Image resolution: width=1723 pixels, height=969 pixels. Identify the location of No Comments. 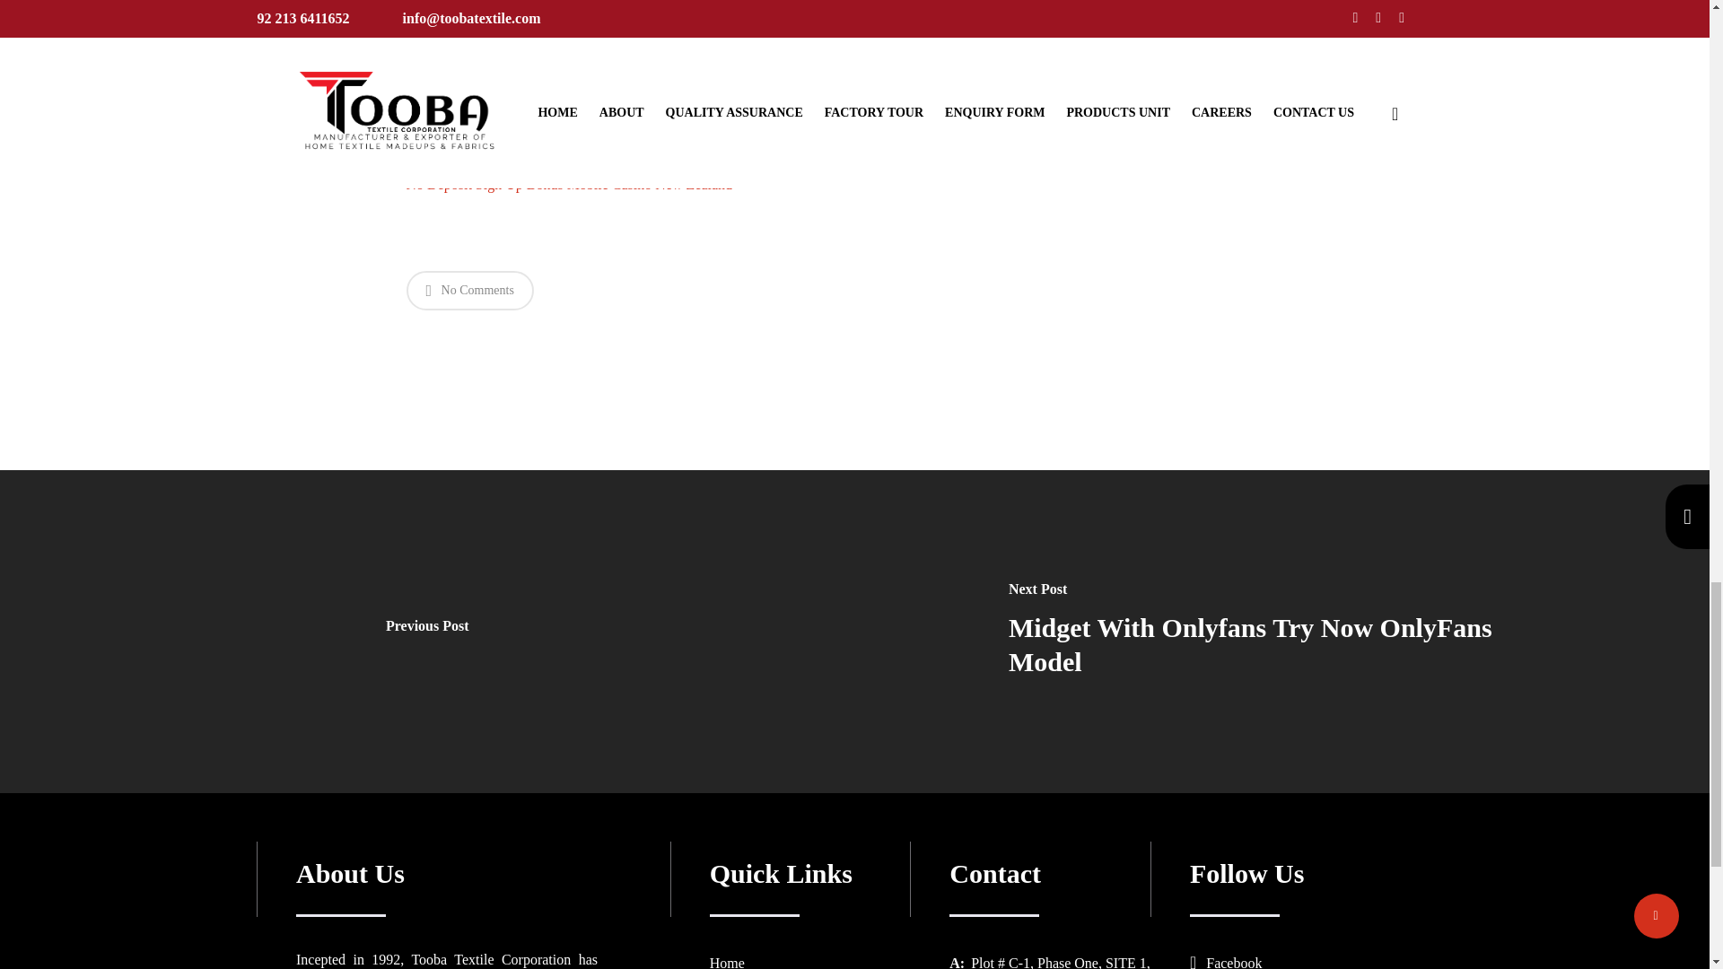
(468, 291).